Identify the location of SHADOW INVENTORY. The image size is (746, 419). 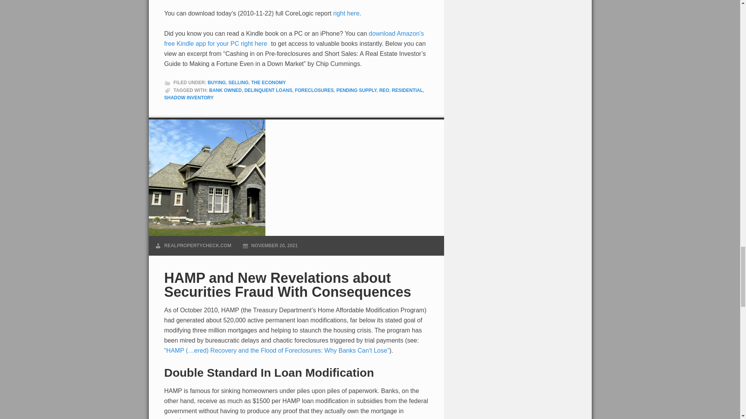
(189, 98).